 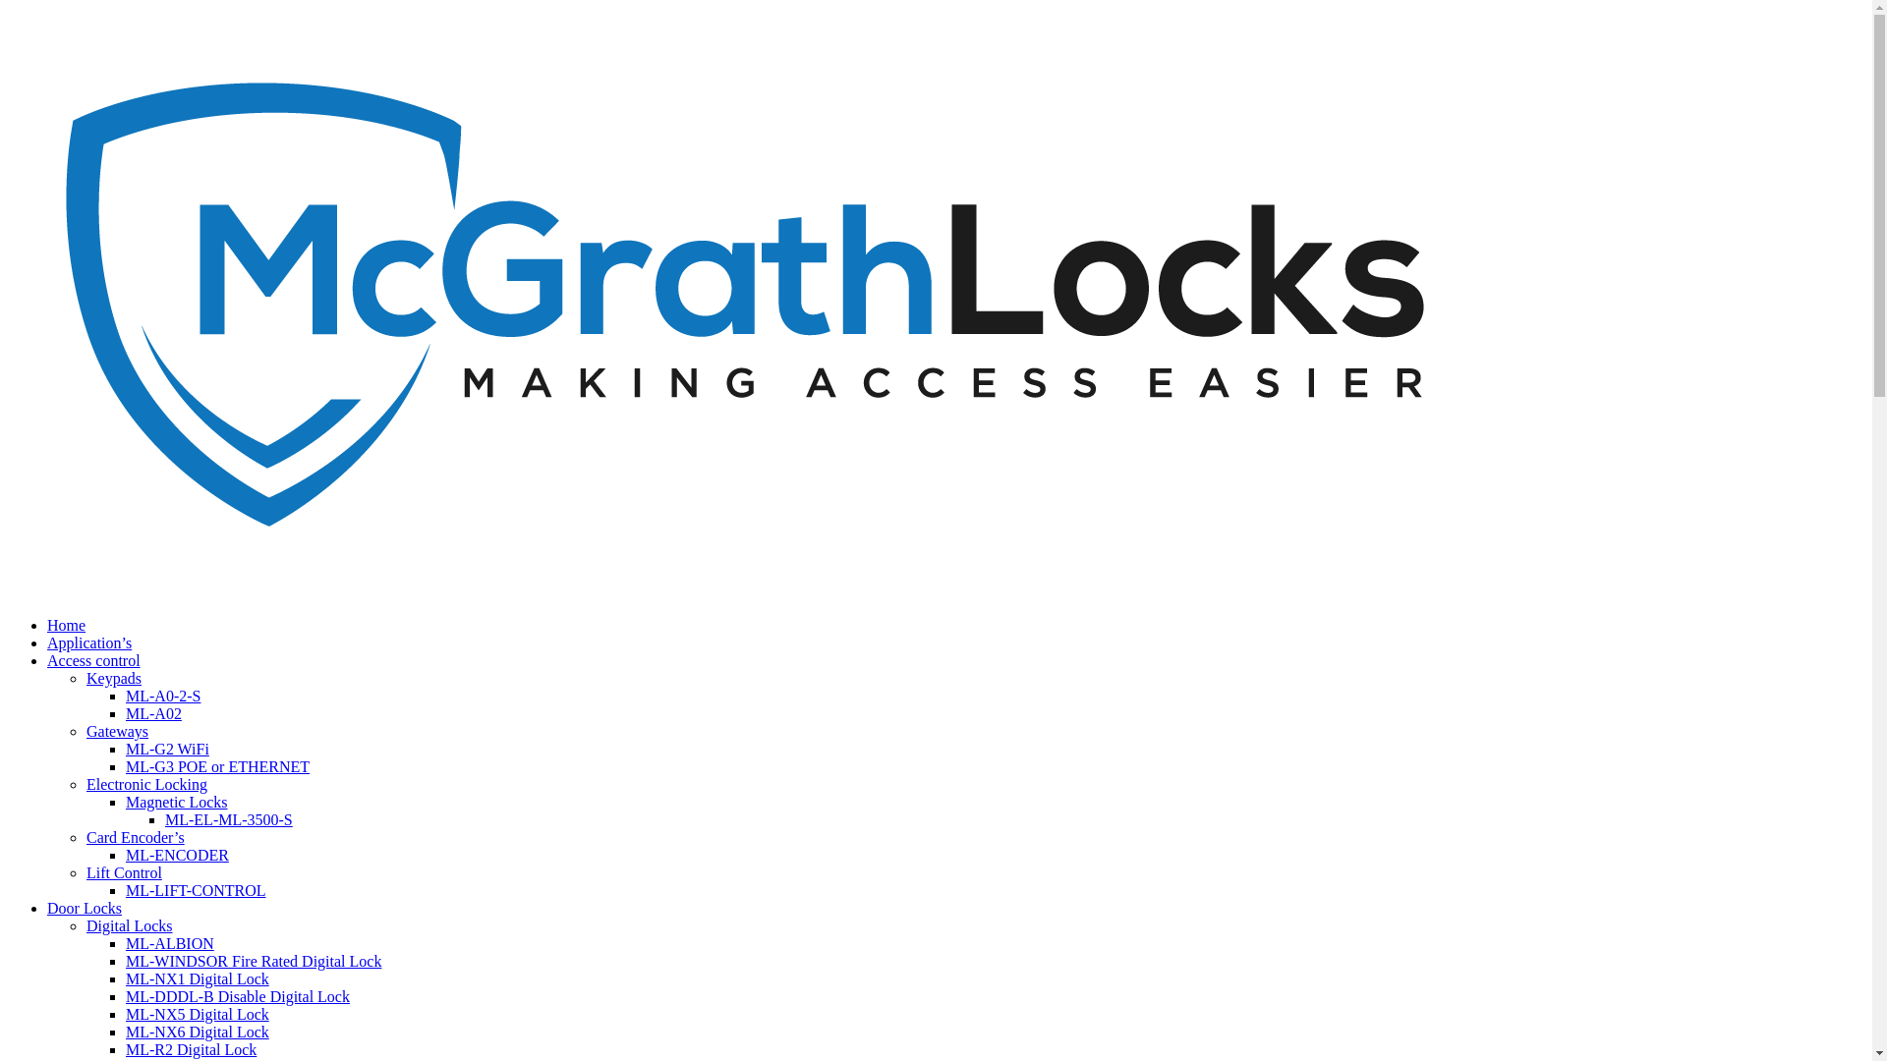 I want to click on Magnetic Locks, so click(x=177, y=802).